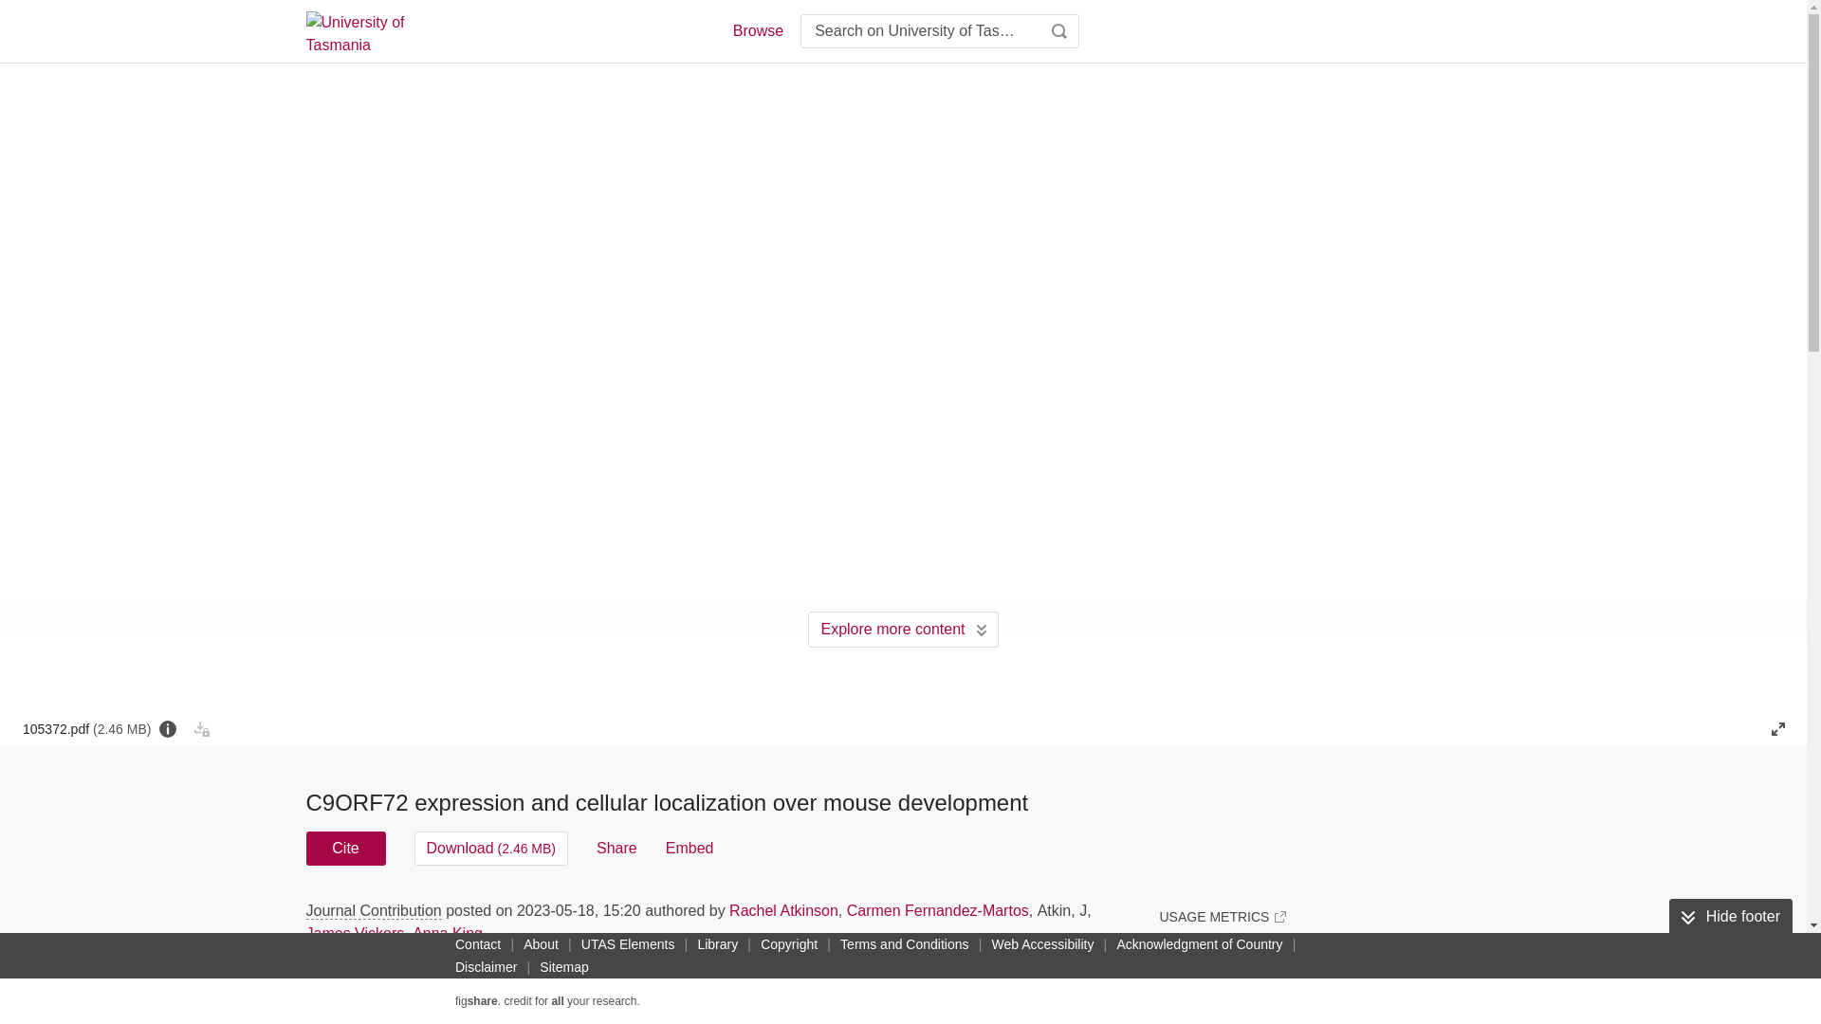 Image resolution: width=1821 pixels, height=1024 pixels. I want to click on Library, so click(717, 943).